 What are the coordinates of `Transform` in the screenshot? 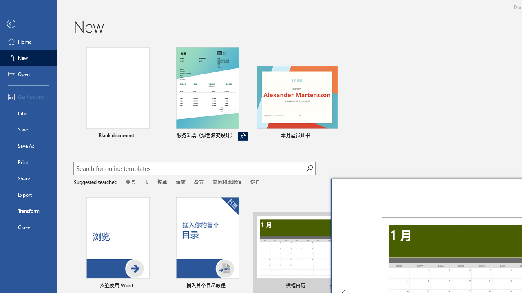 It's located at (29, 211).